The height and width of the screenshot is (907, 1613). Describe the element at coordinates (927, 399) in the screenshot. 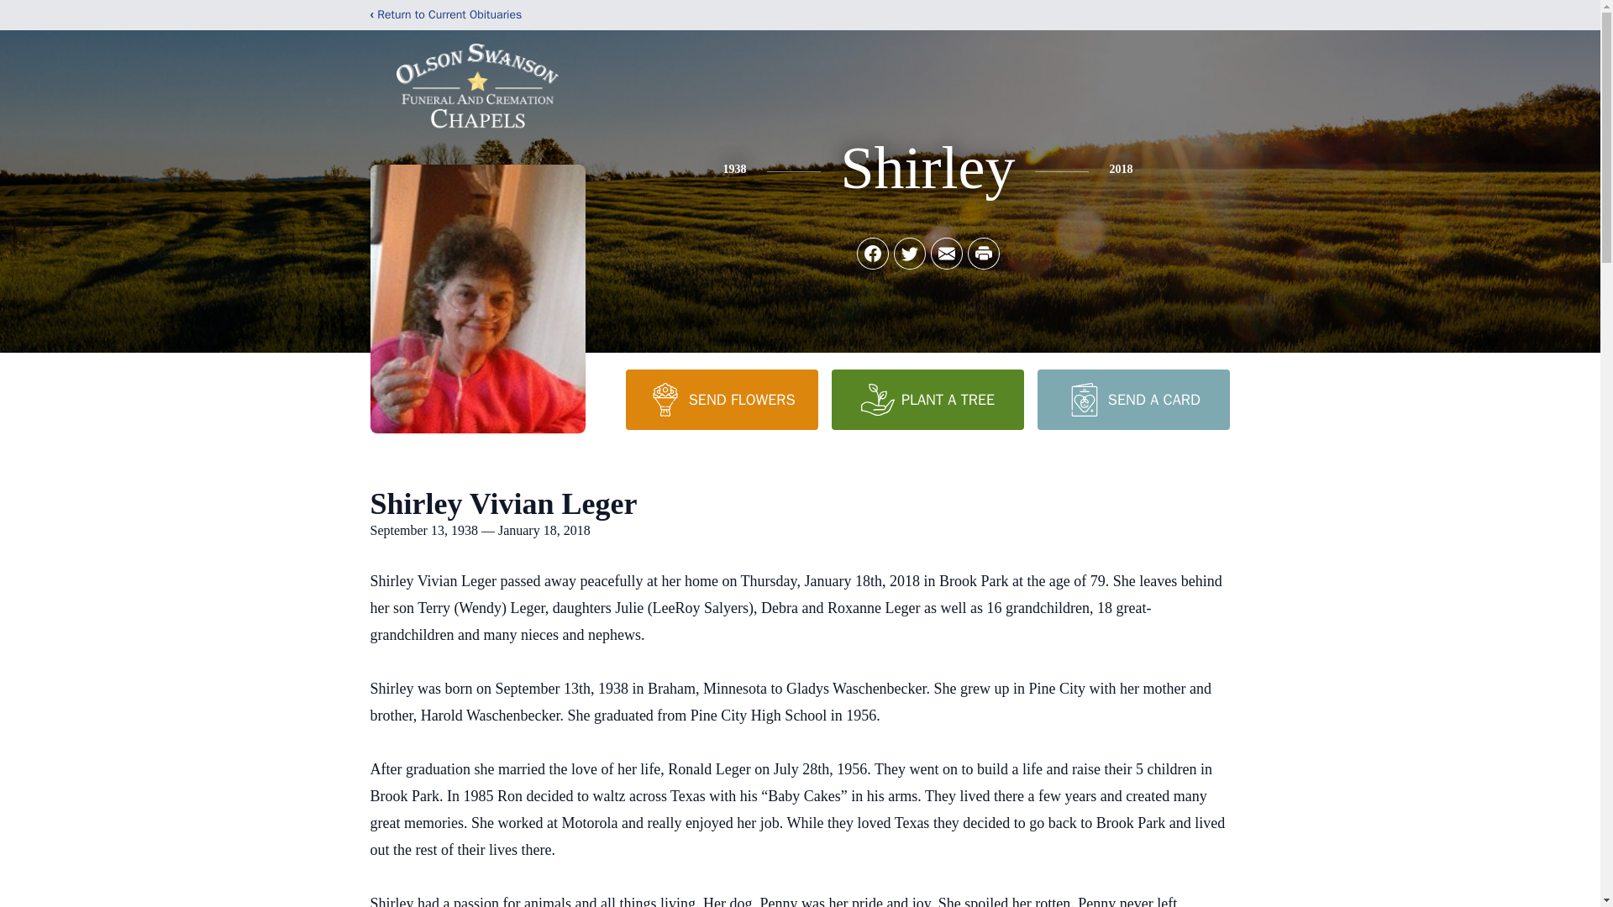

I see `PLANT A TREE` at that location.